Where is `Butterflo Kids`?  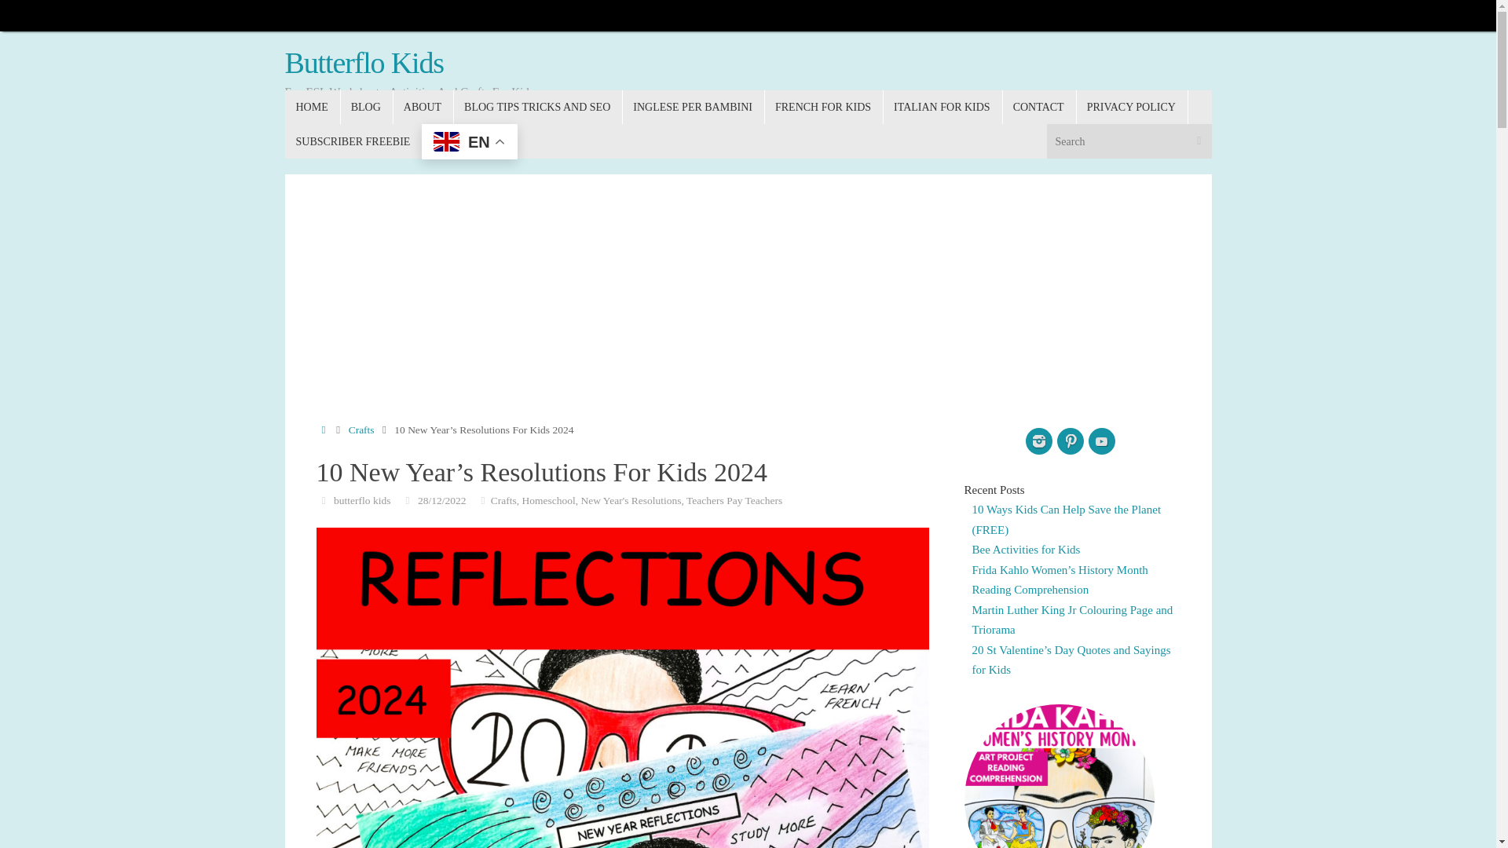
Butterflo Kids is located at coordinates (364, 63).